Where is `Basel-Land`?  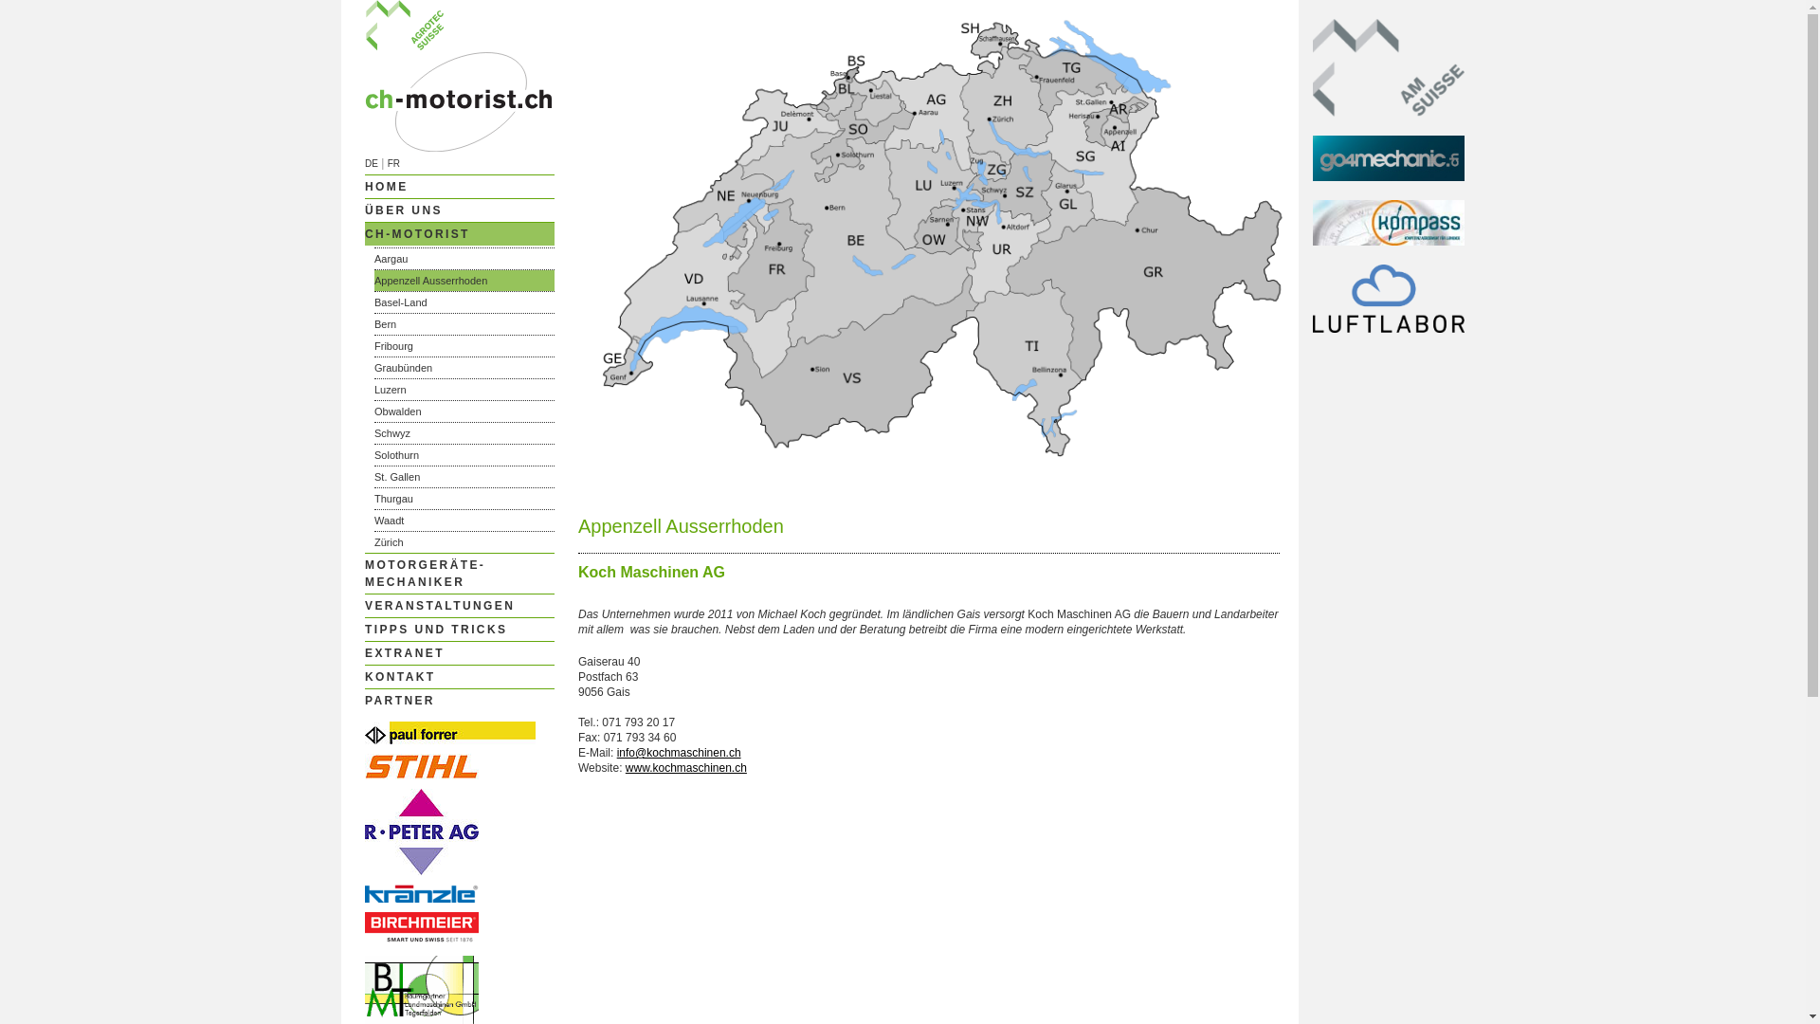
Basel-Land is located at coordinates (464, 302).